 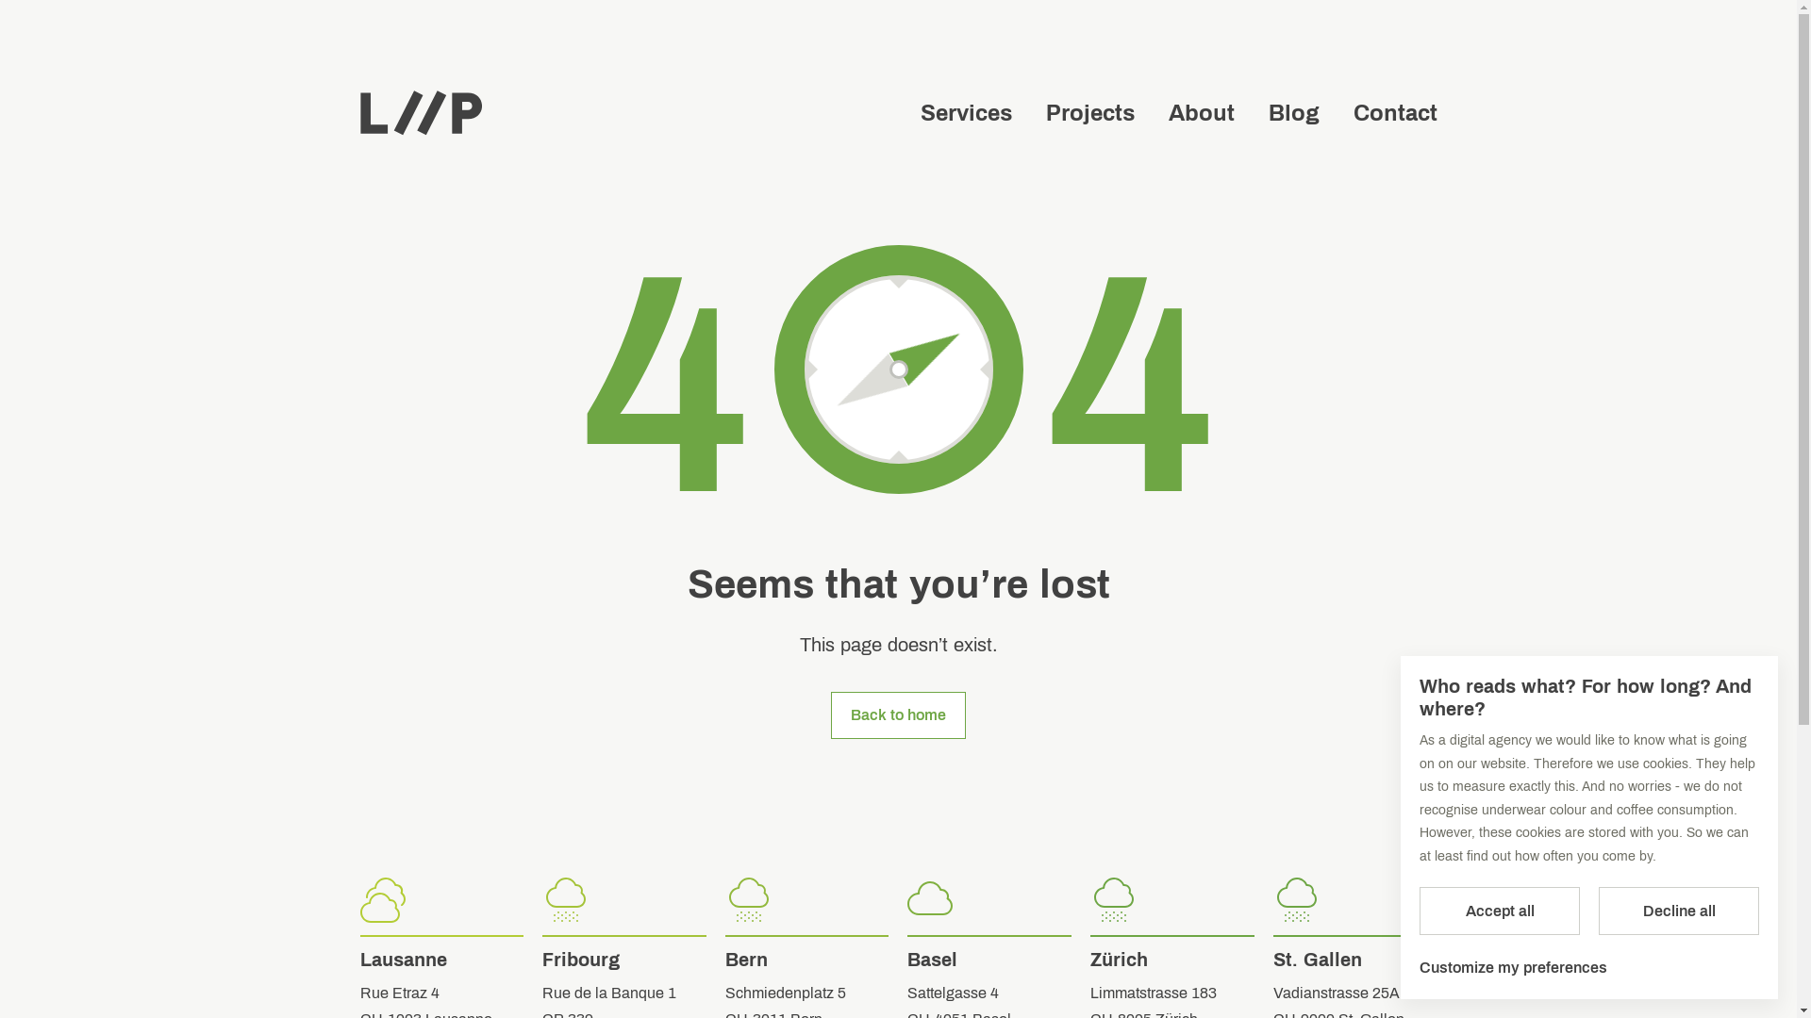 I want to click on Decline all, so click(x=1679, y=911).